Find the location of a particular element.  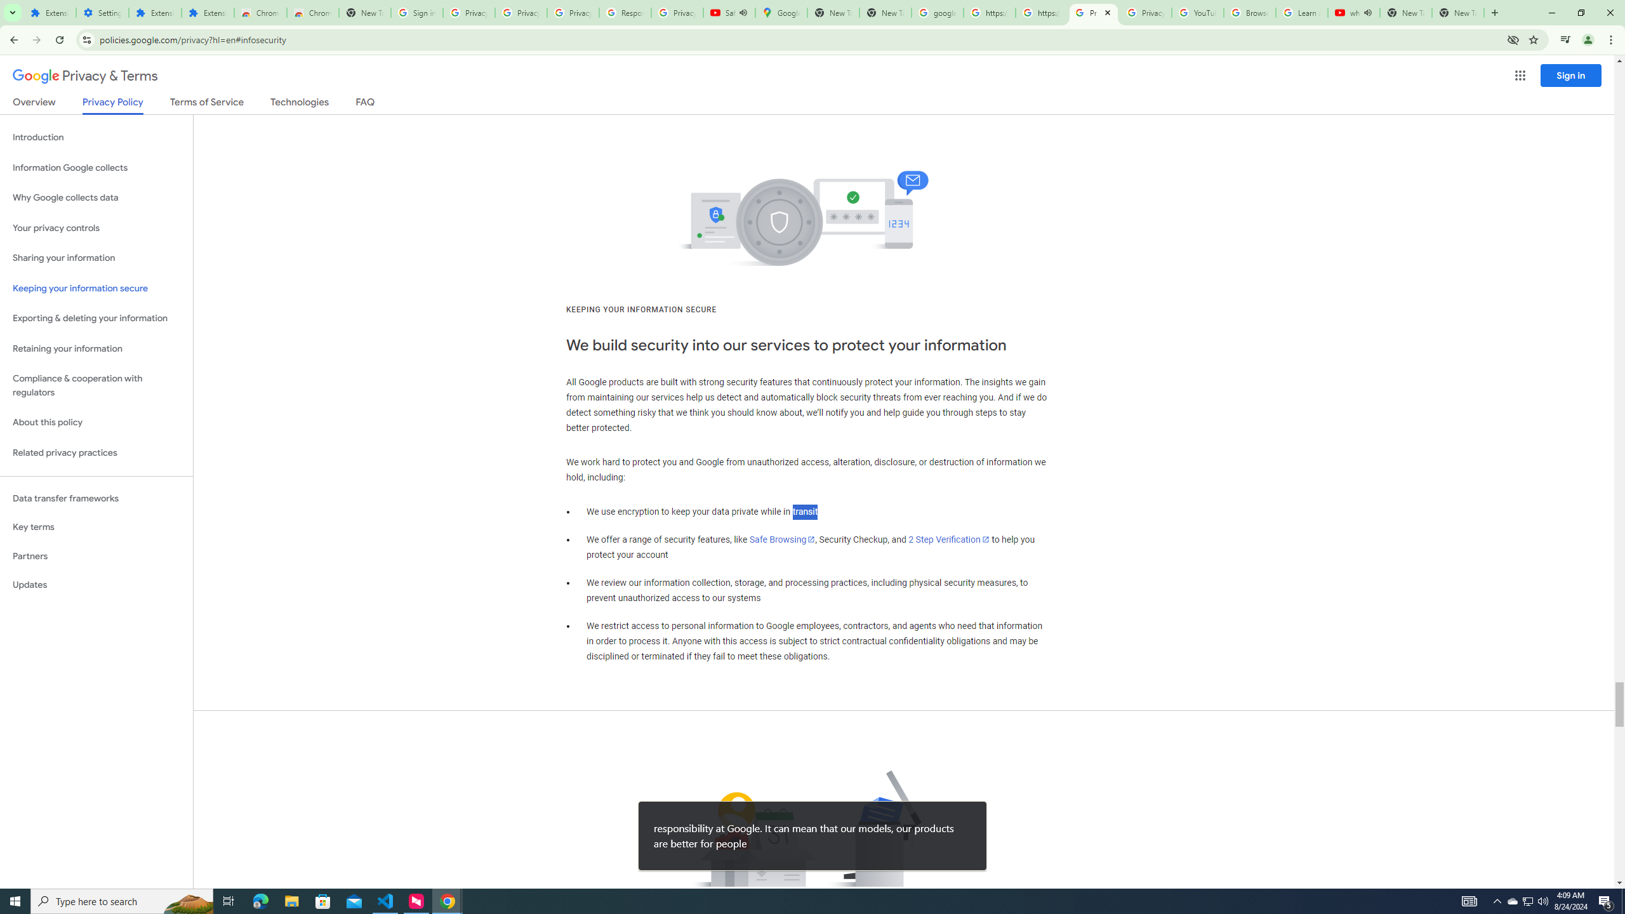

2 Step Verification is located at coordinates (949, 540).